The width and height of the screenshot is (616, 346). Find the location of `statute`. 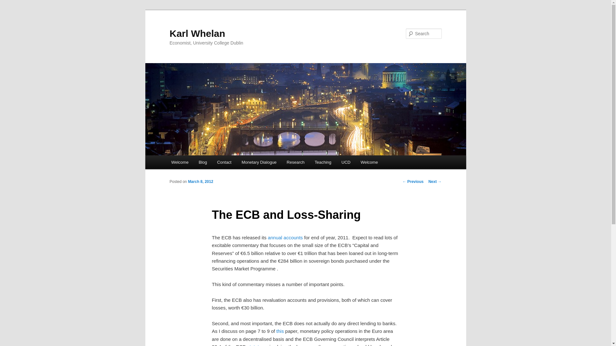

statute is located at coordinates (254, 345).